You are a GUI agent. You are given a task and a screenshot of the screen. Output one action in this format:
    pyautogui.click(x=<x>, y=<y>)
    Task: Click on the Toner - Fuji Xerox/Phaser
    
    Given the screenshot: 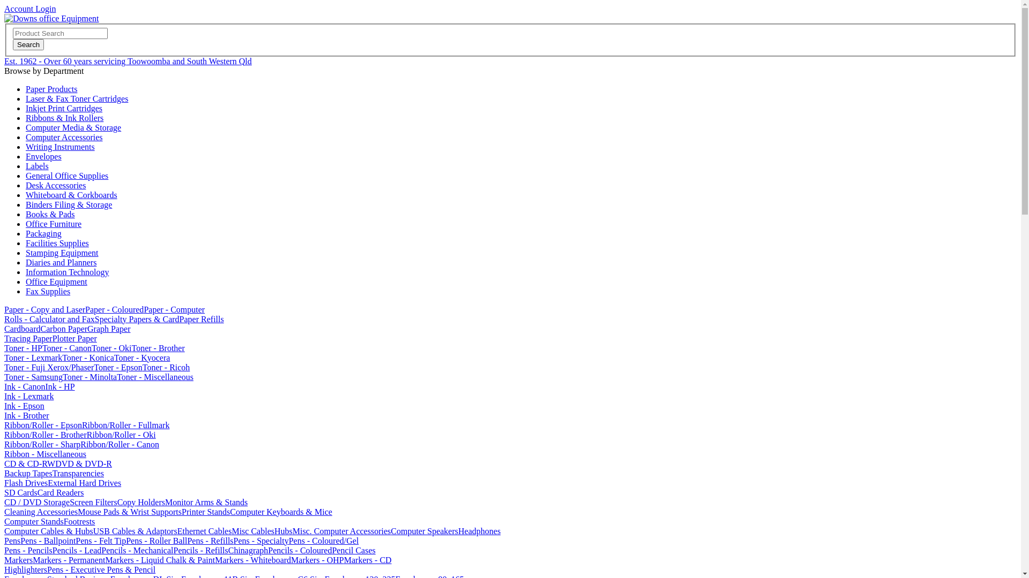 What is the action you would take?
    pyautogui.click(x=49, y=367)
    